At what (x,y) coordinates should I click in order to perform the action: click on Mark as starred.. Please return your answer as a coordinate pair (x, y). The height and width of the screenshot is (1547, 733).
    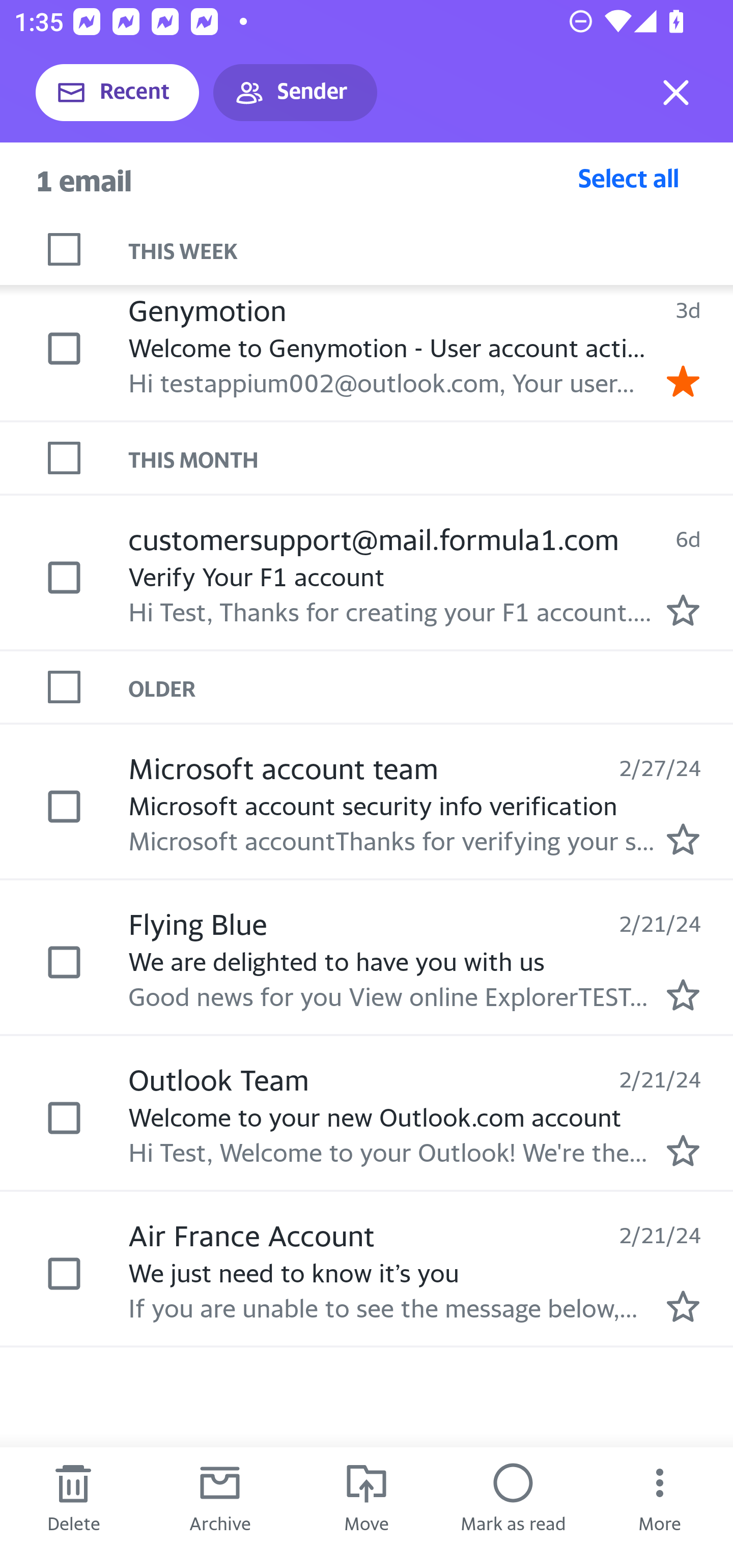
    Looking at the image, I should click on (683, 995).